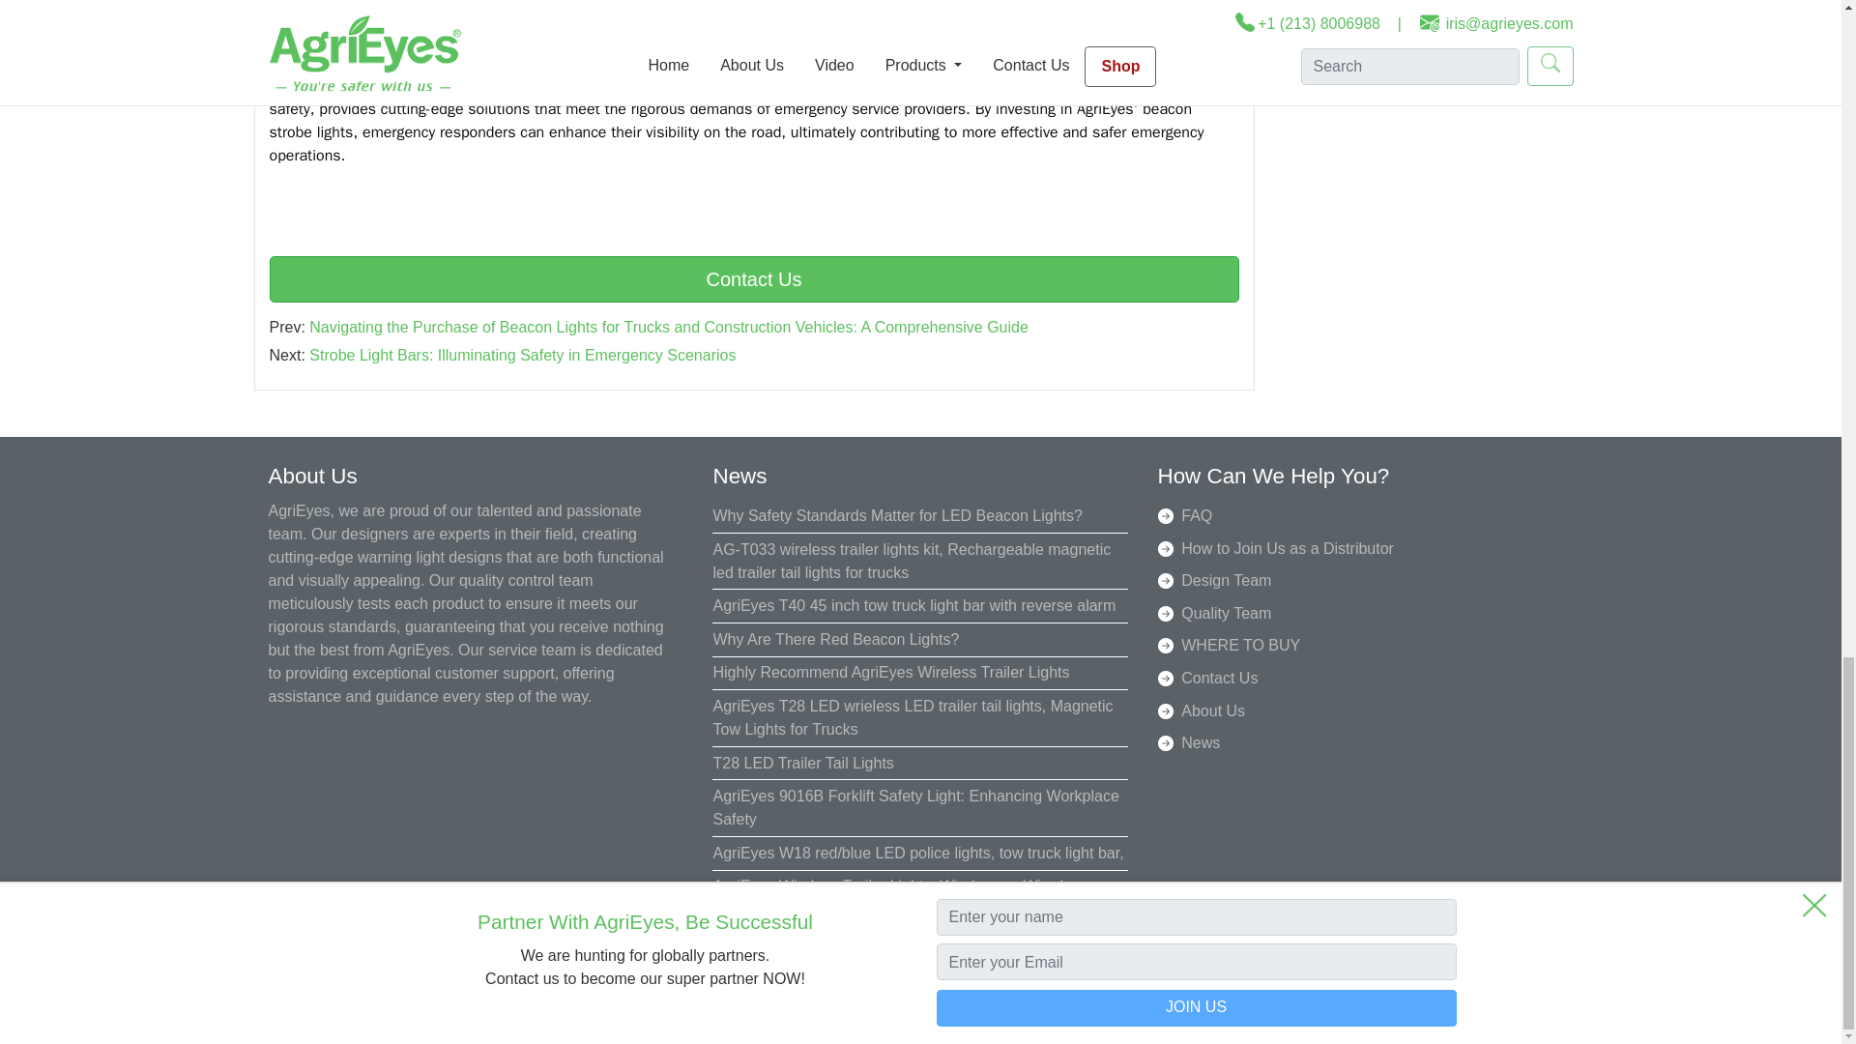  I want to click on beacon strobe lights, so click(337, 85).